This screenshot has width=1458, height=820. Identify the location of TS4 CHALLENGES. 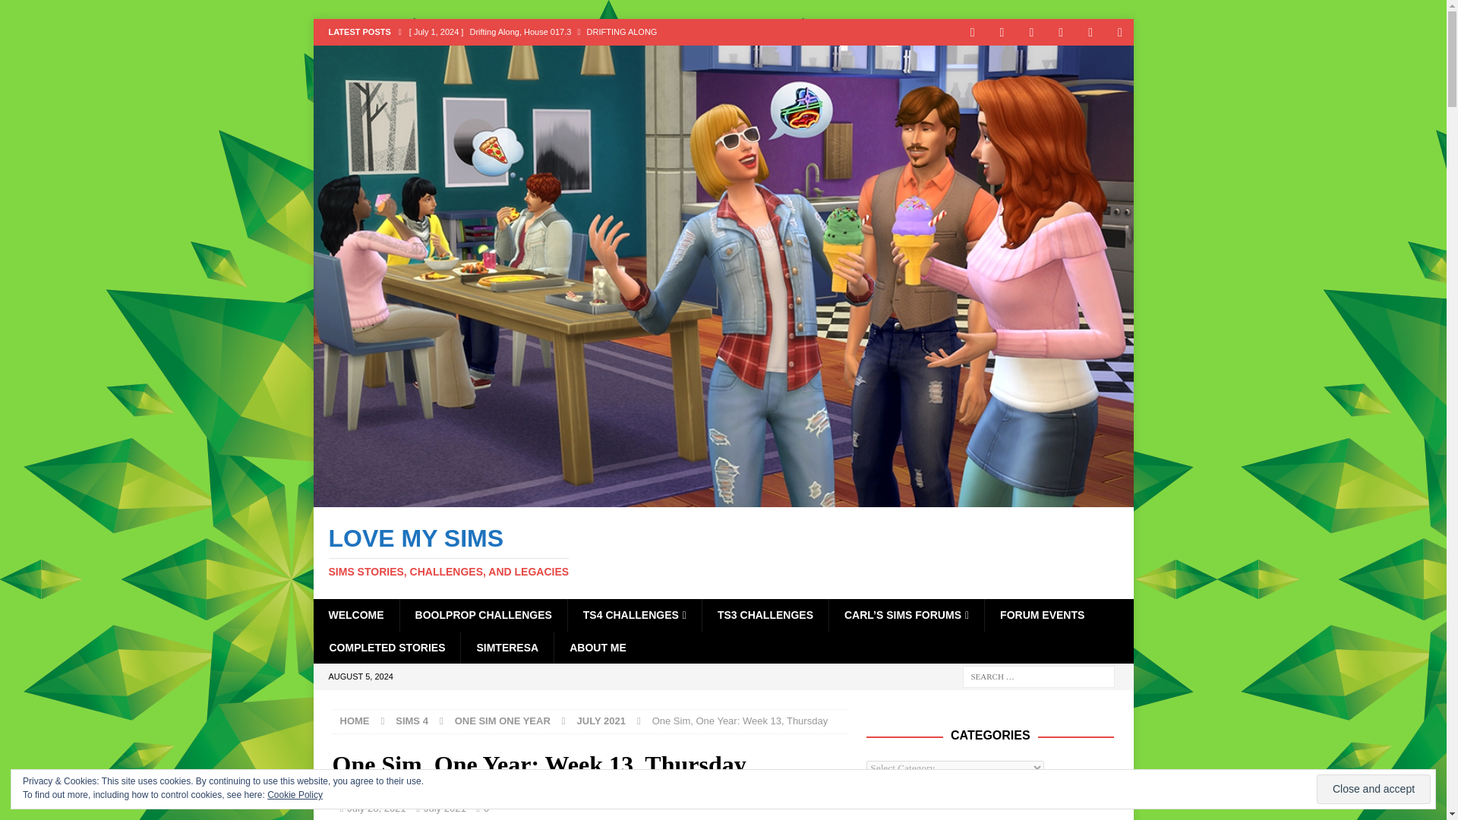
(633, 615).